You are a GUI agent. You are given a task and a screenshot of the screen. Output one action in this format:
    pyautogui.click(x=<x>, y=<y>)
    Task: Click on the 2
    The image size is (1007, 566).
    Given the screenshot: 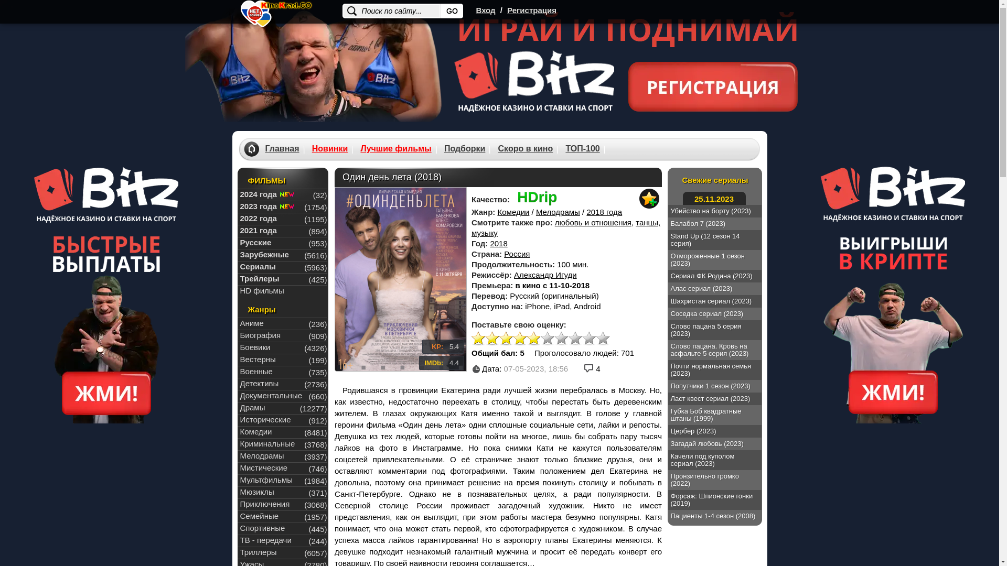 What is the action you would take?
    pyautogui.click(x=492, y=339)
    